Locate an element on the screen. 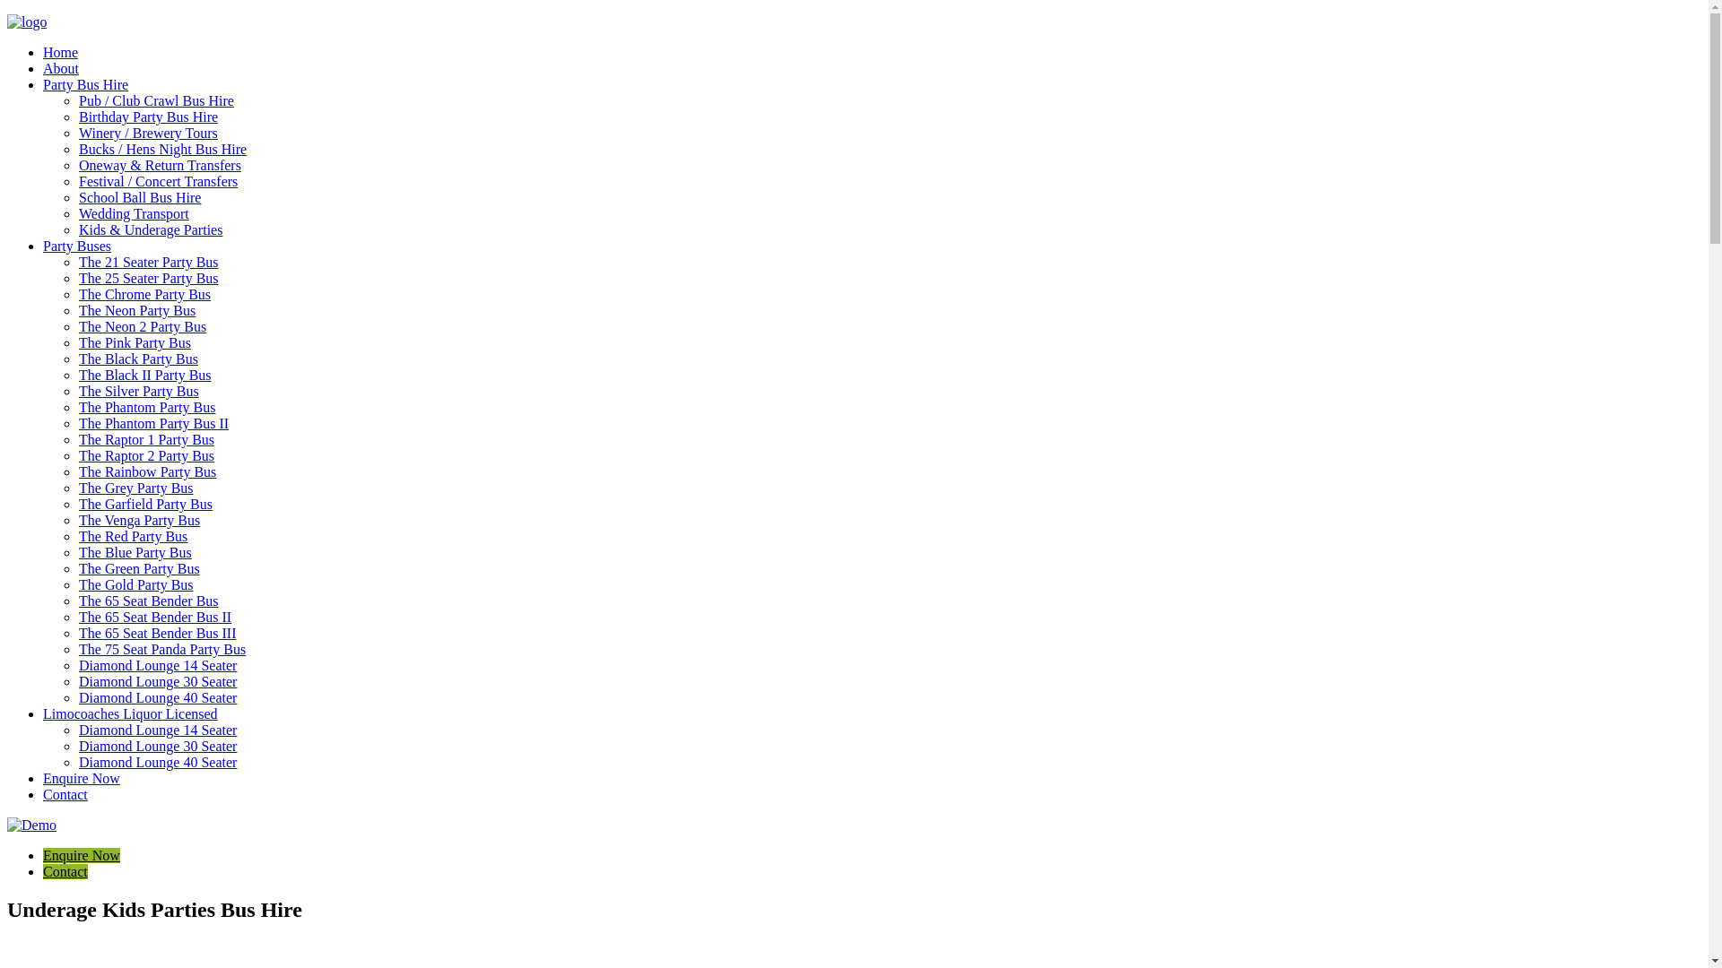  The 75 Seat Panda Party Bus is located at coordinates (162, 649).